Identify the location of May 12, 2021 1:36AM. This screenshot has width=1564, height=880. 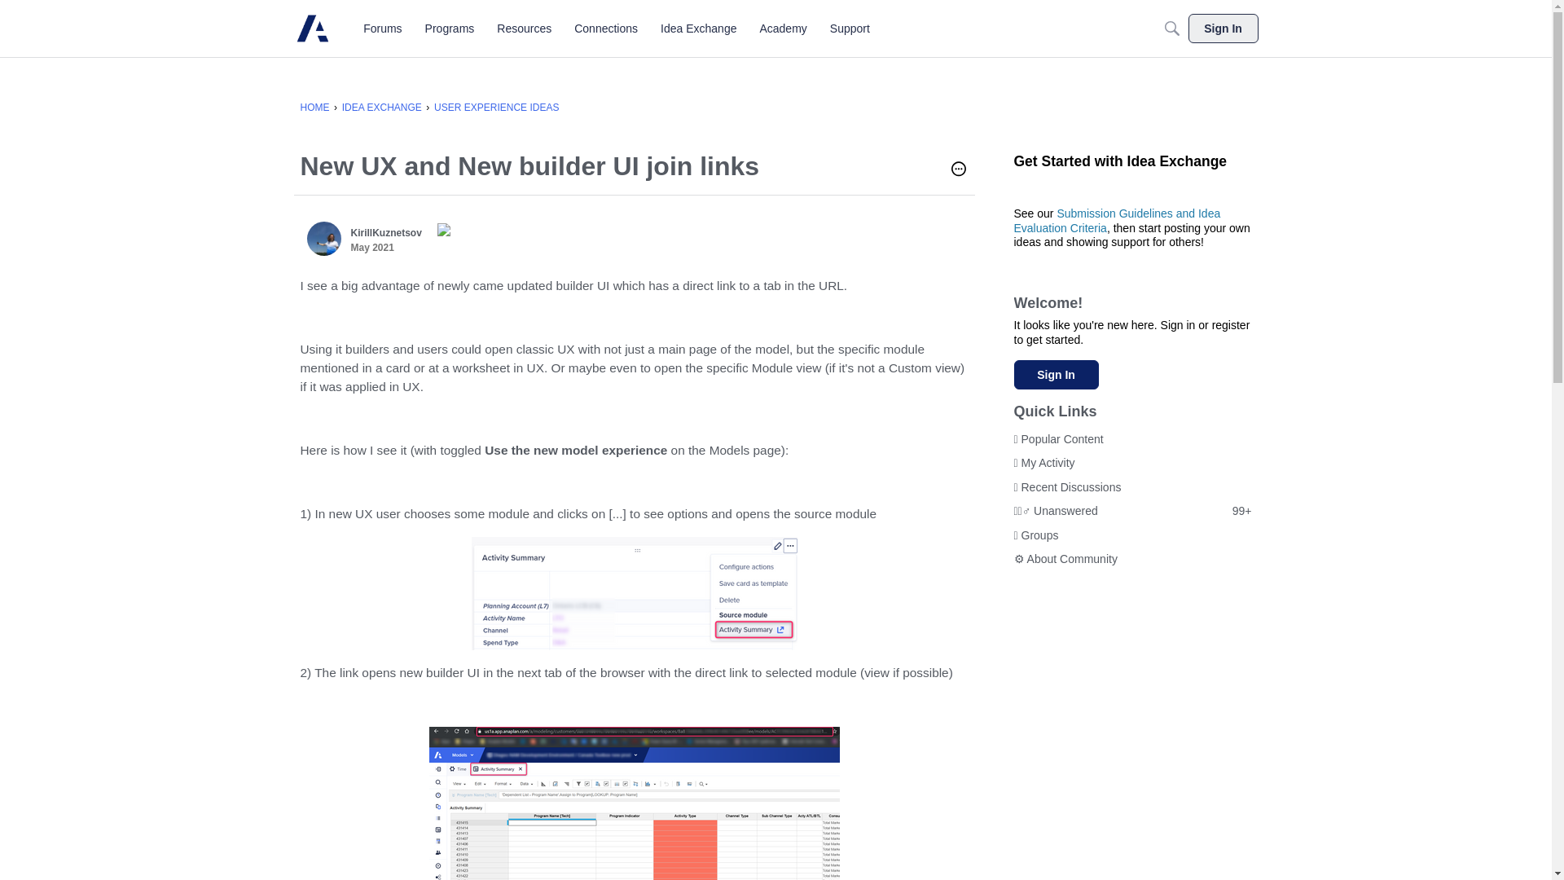
(371, 248).